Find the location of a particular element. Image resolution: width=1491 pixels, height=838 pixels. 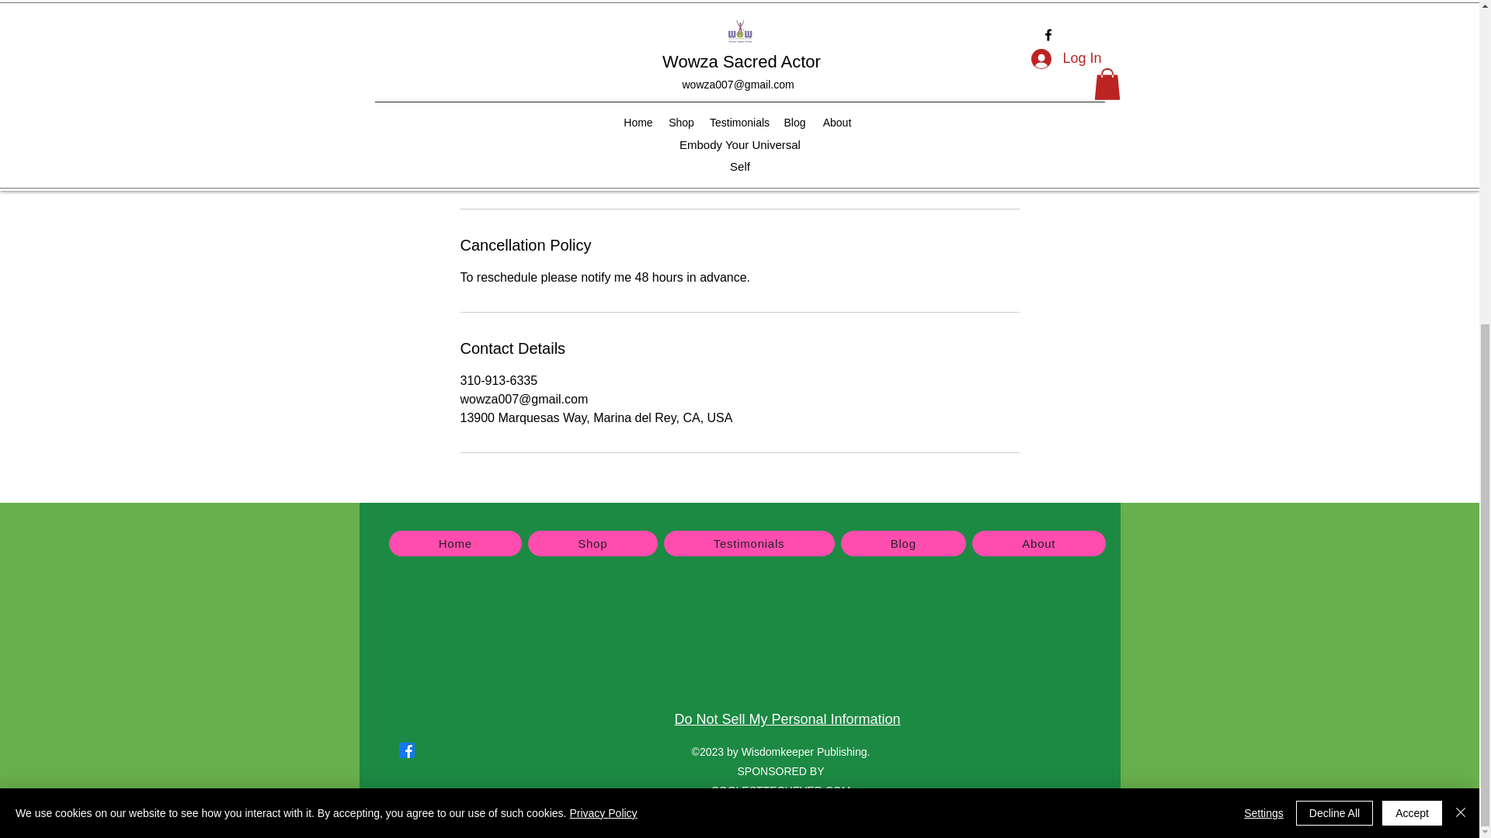

Blog is located at coordinates (903, 543).